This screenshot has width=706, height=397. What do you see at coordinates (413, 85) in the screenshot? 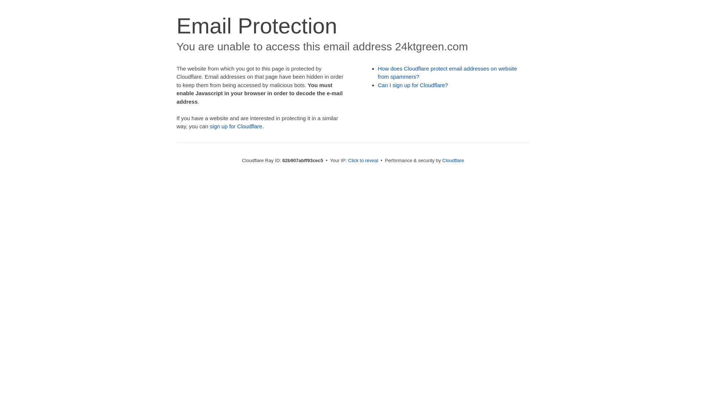
I see `Can I sign up for Cloudflare?` at bounding box center [413, 85].